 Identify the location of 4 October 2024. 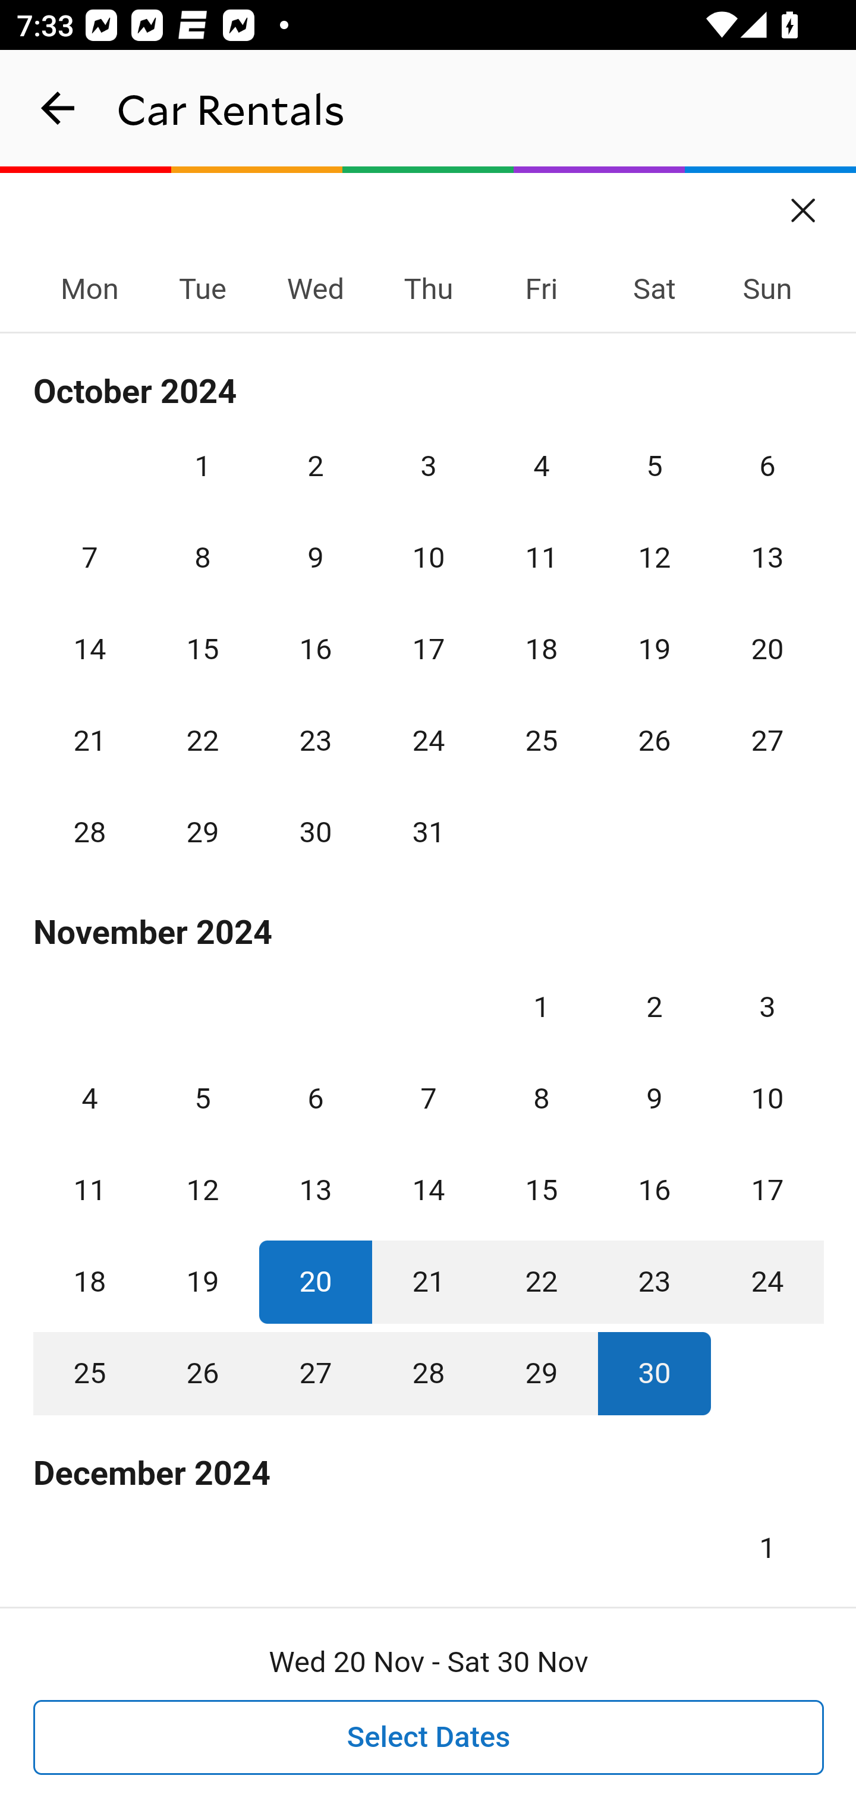
(542, 466).